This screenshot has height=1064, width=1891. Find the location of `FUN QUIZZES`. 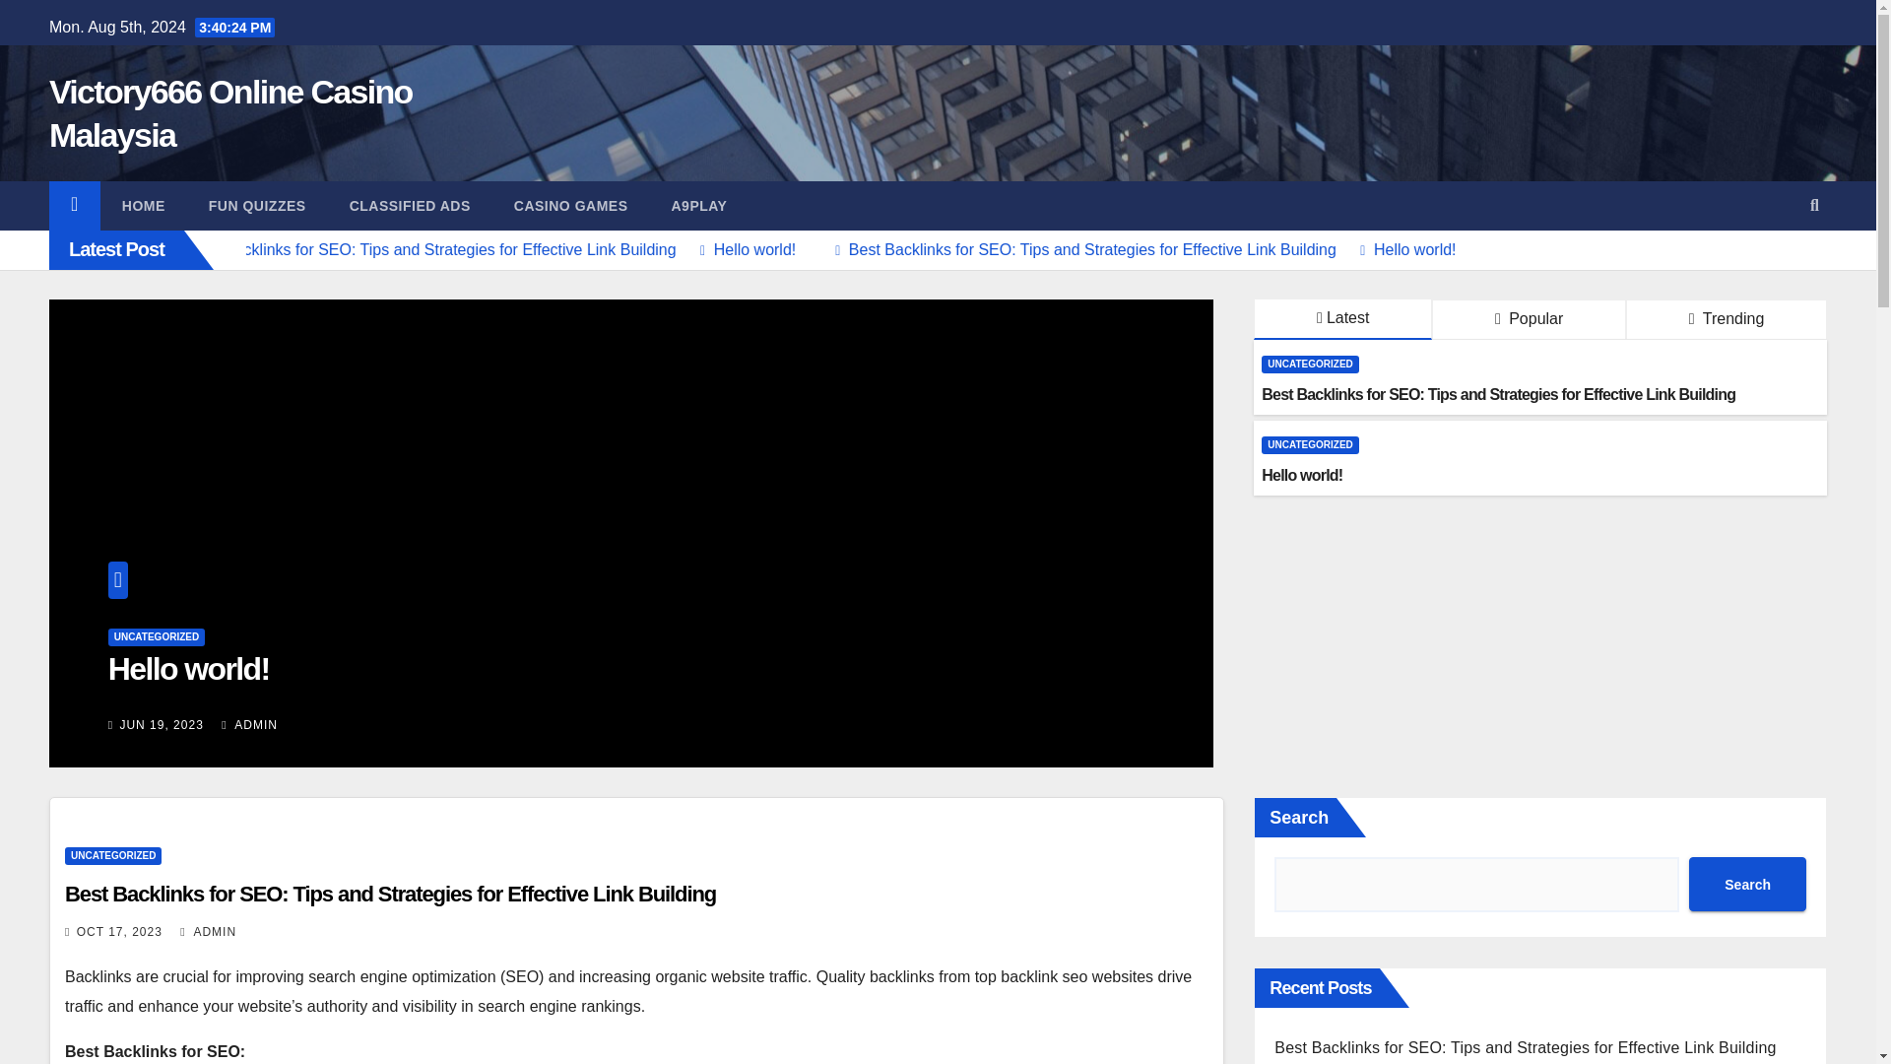

FUN QUIZZES is located at coordinates (257, 205).